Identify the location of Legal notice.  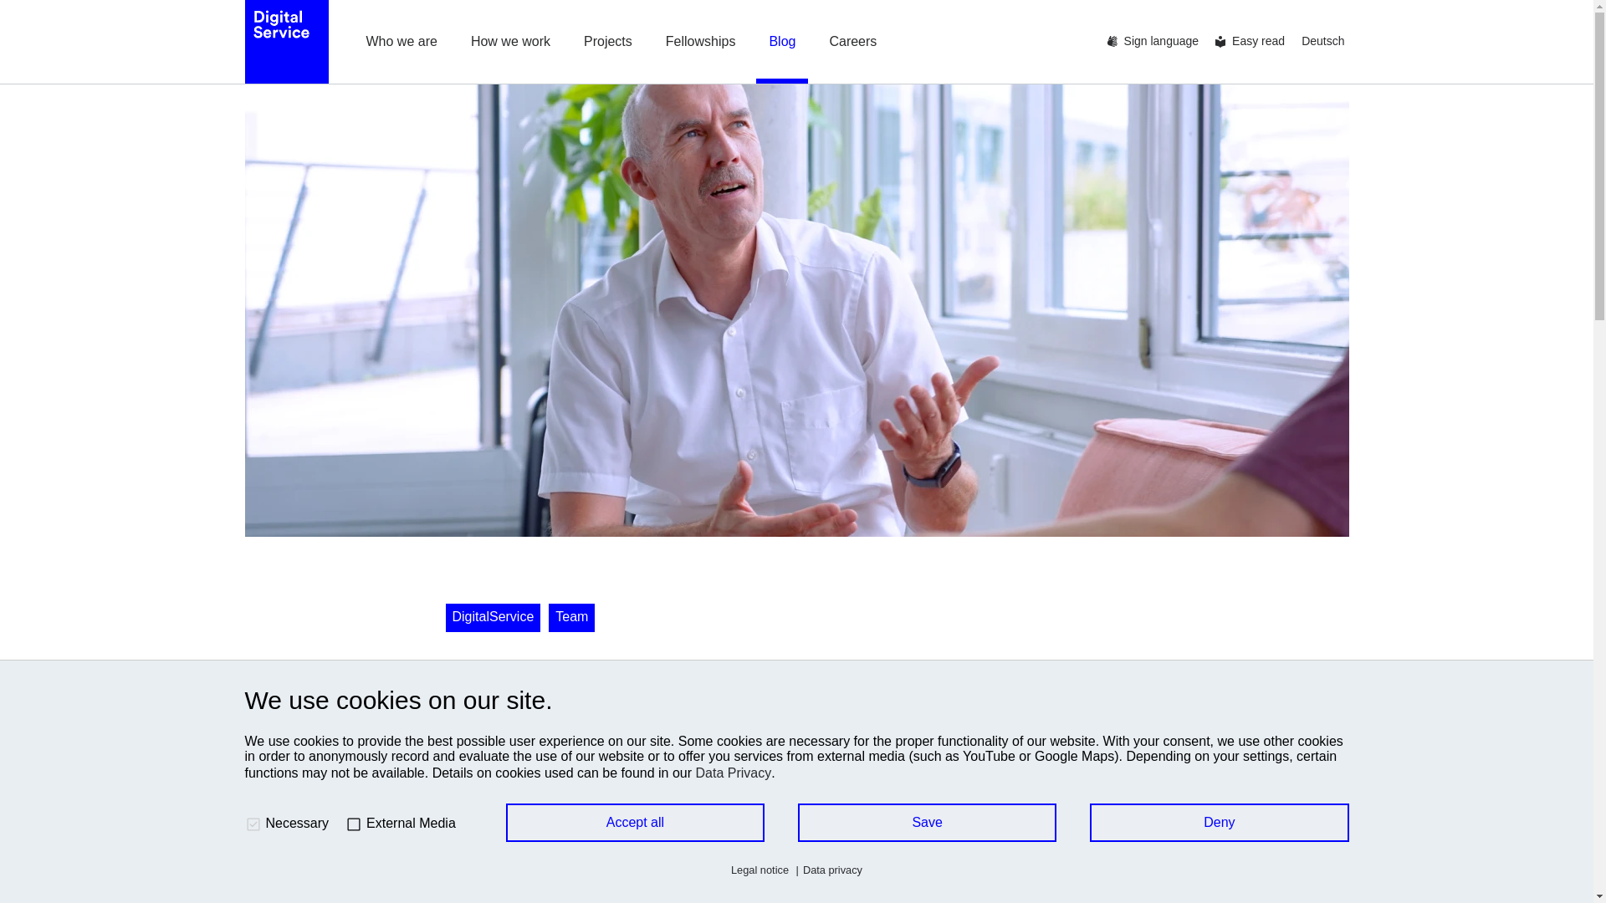
(760, 870).